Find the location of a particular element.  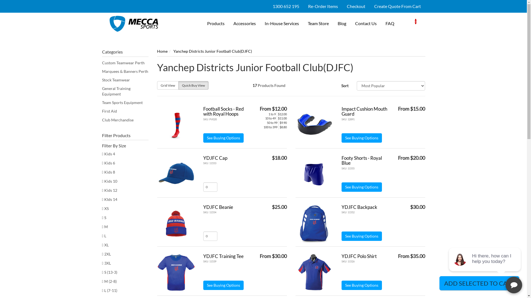

YDJFC Cap is located at coordinates (215, 158).